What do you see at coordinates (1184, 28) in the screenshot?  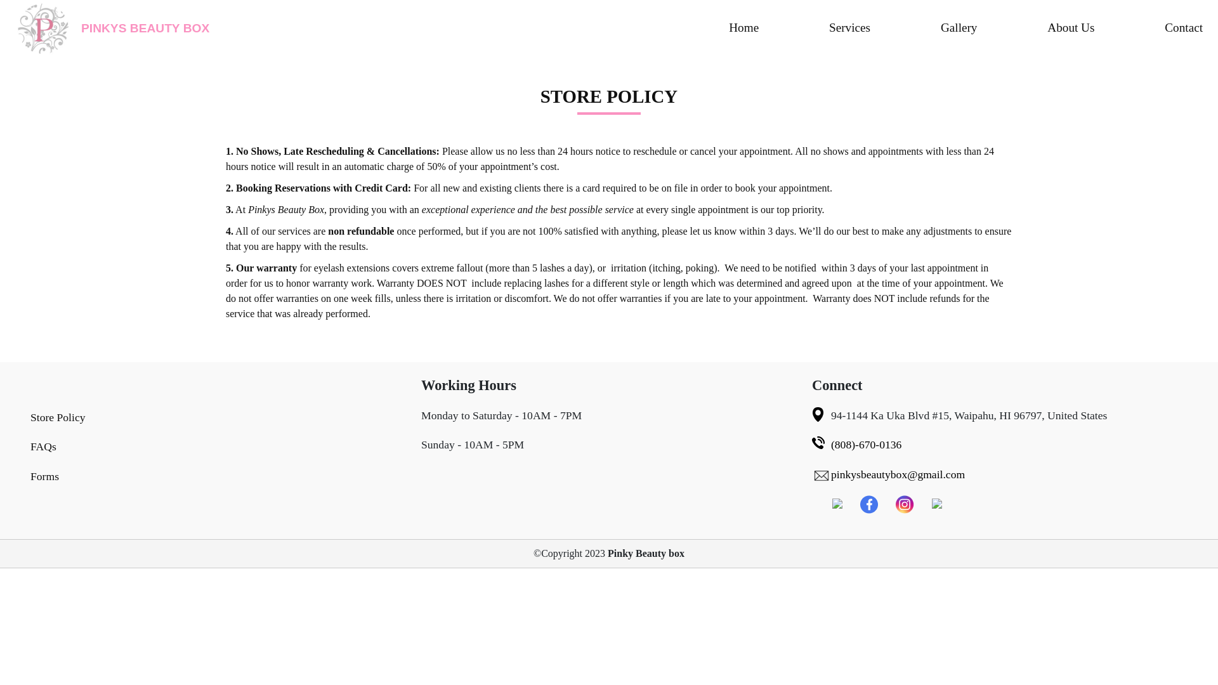 I see `Contact` at bounding box center [1184, 28].